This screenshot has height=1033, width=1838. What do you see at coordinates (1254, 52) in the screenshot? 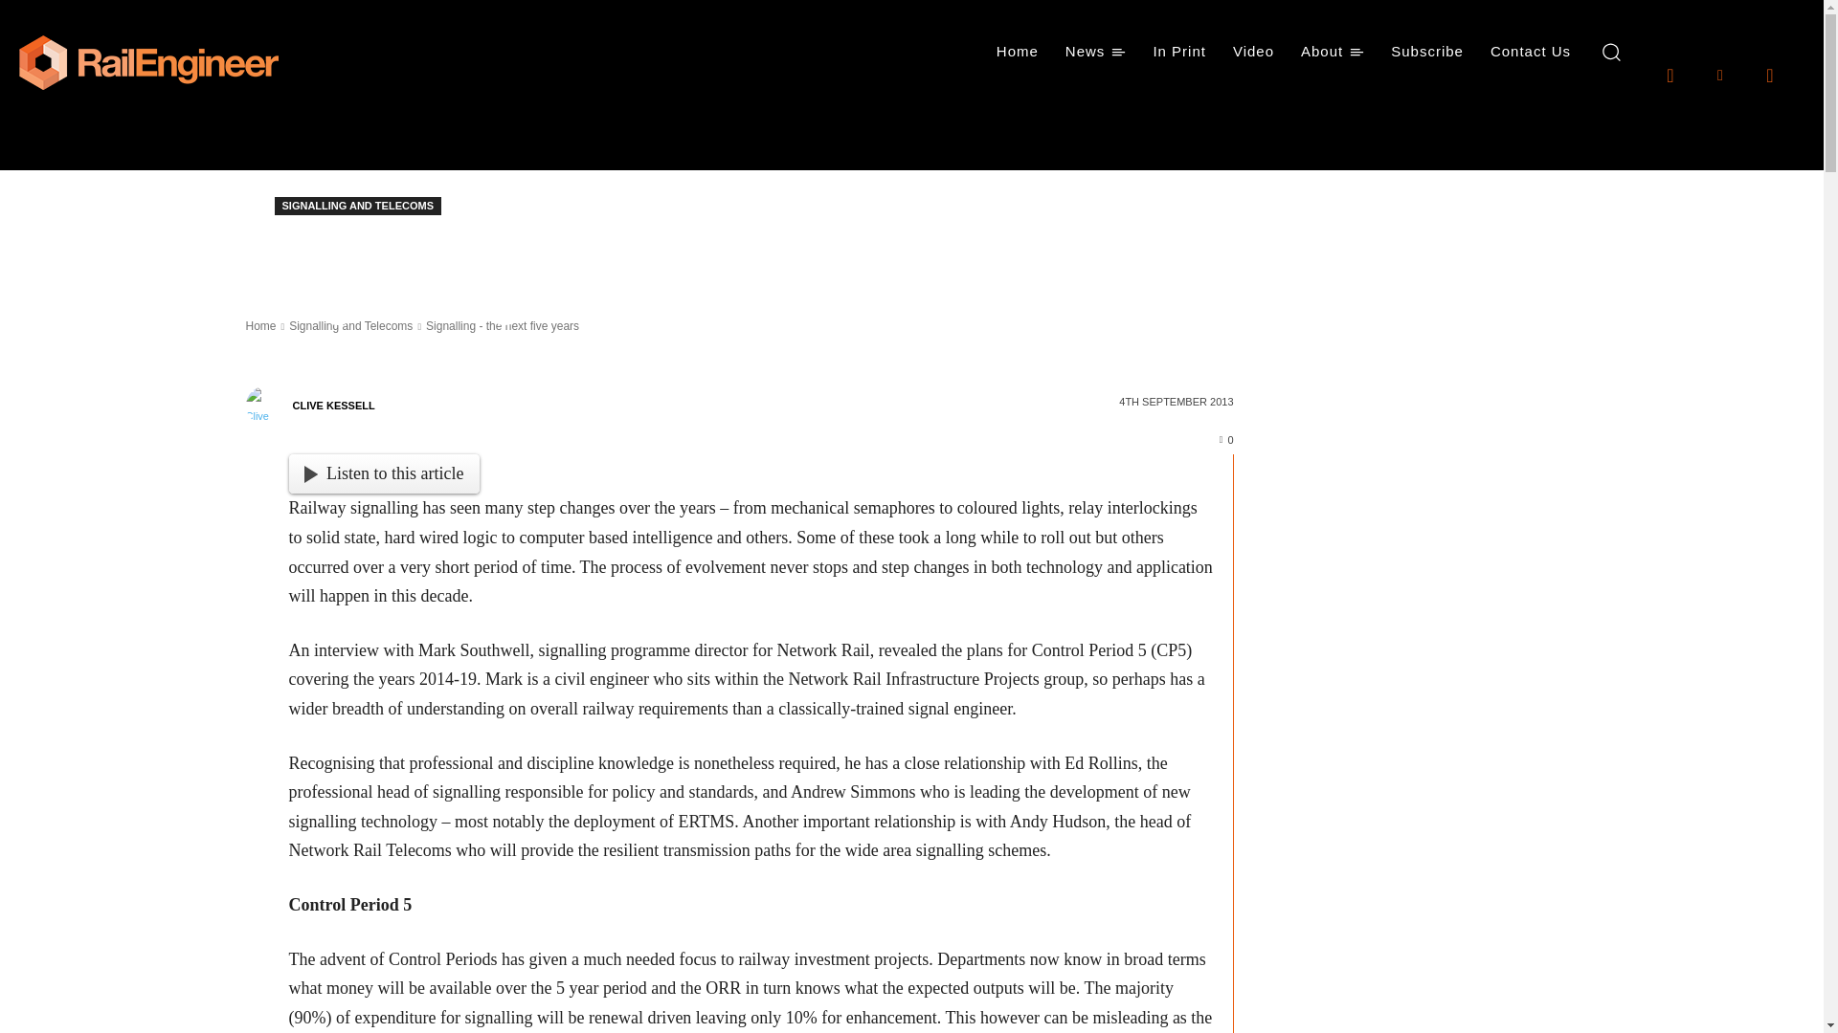
I see `Video` at bounding box center [1254, 52].